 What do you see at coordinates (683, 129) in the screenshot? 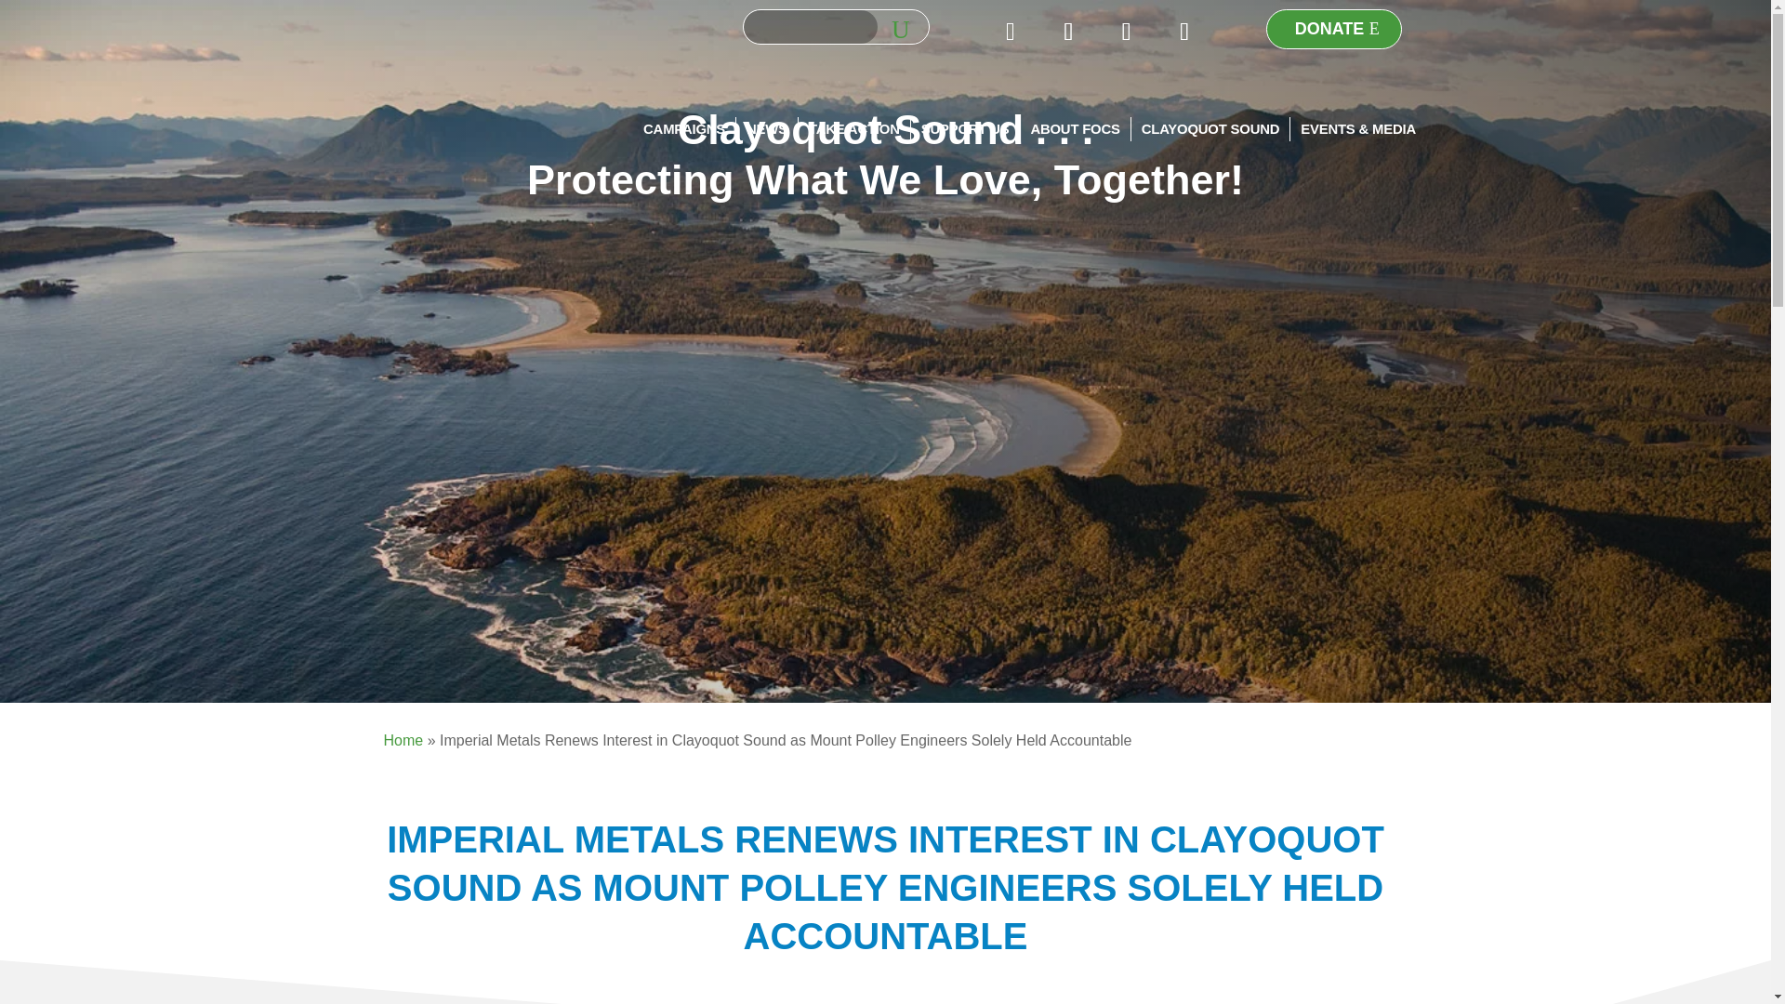
I see `CAMPAIGNS` at bounding box center [683, 129].